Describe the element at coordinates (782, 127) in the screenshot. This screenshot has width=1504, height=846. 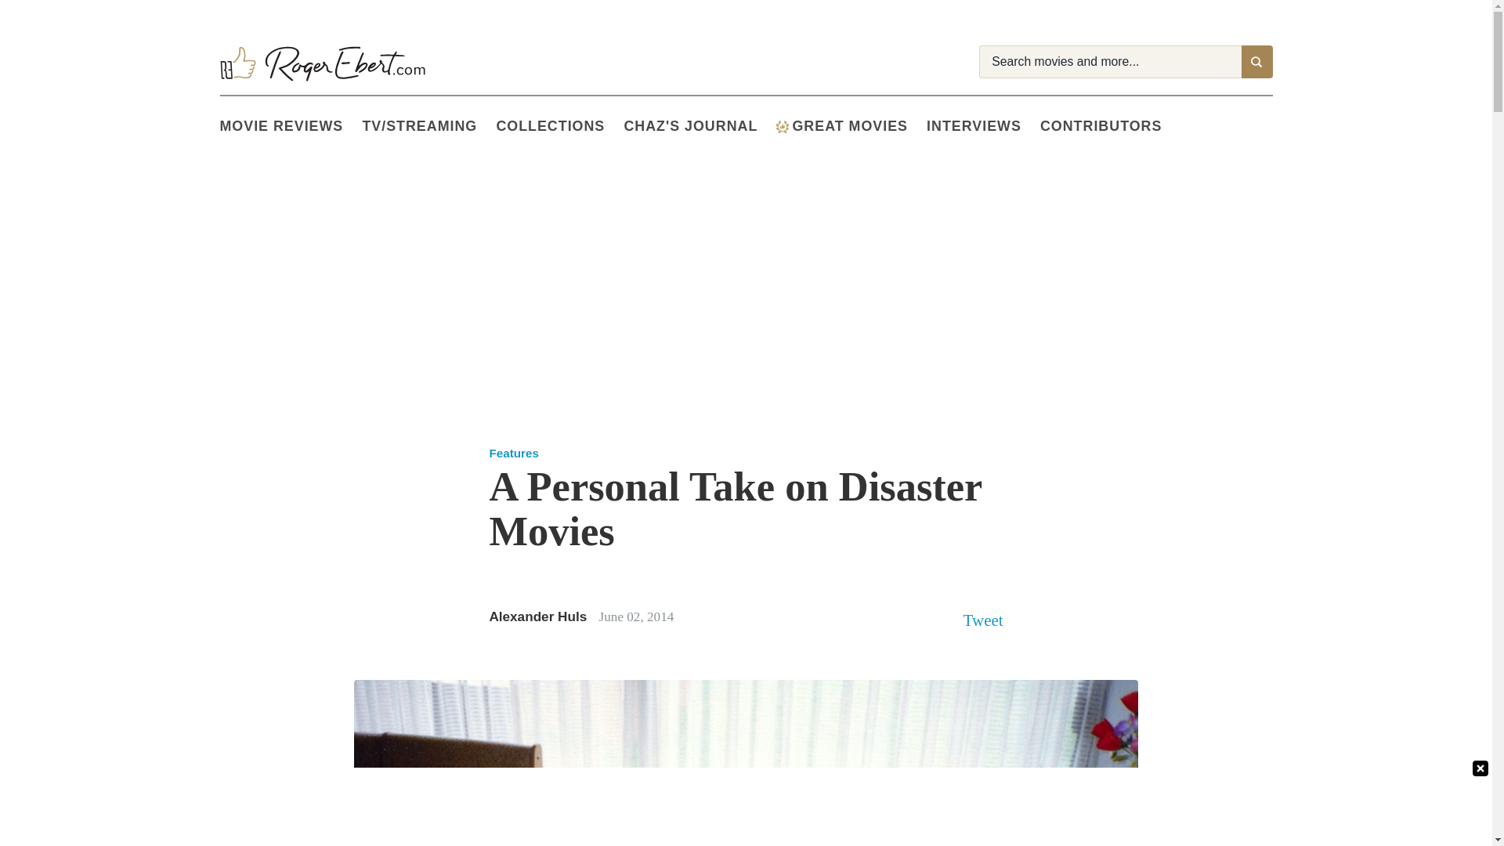
I see `Great Movies` at that location.